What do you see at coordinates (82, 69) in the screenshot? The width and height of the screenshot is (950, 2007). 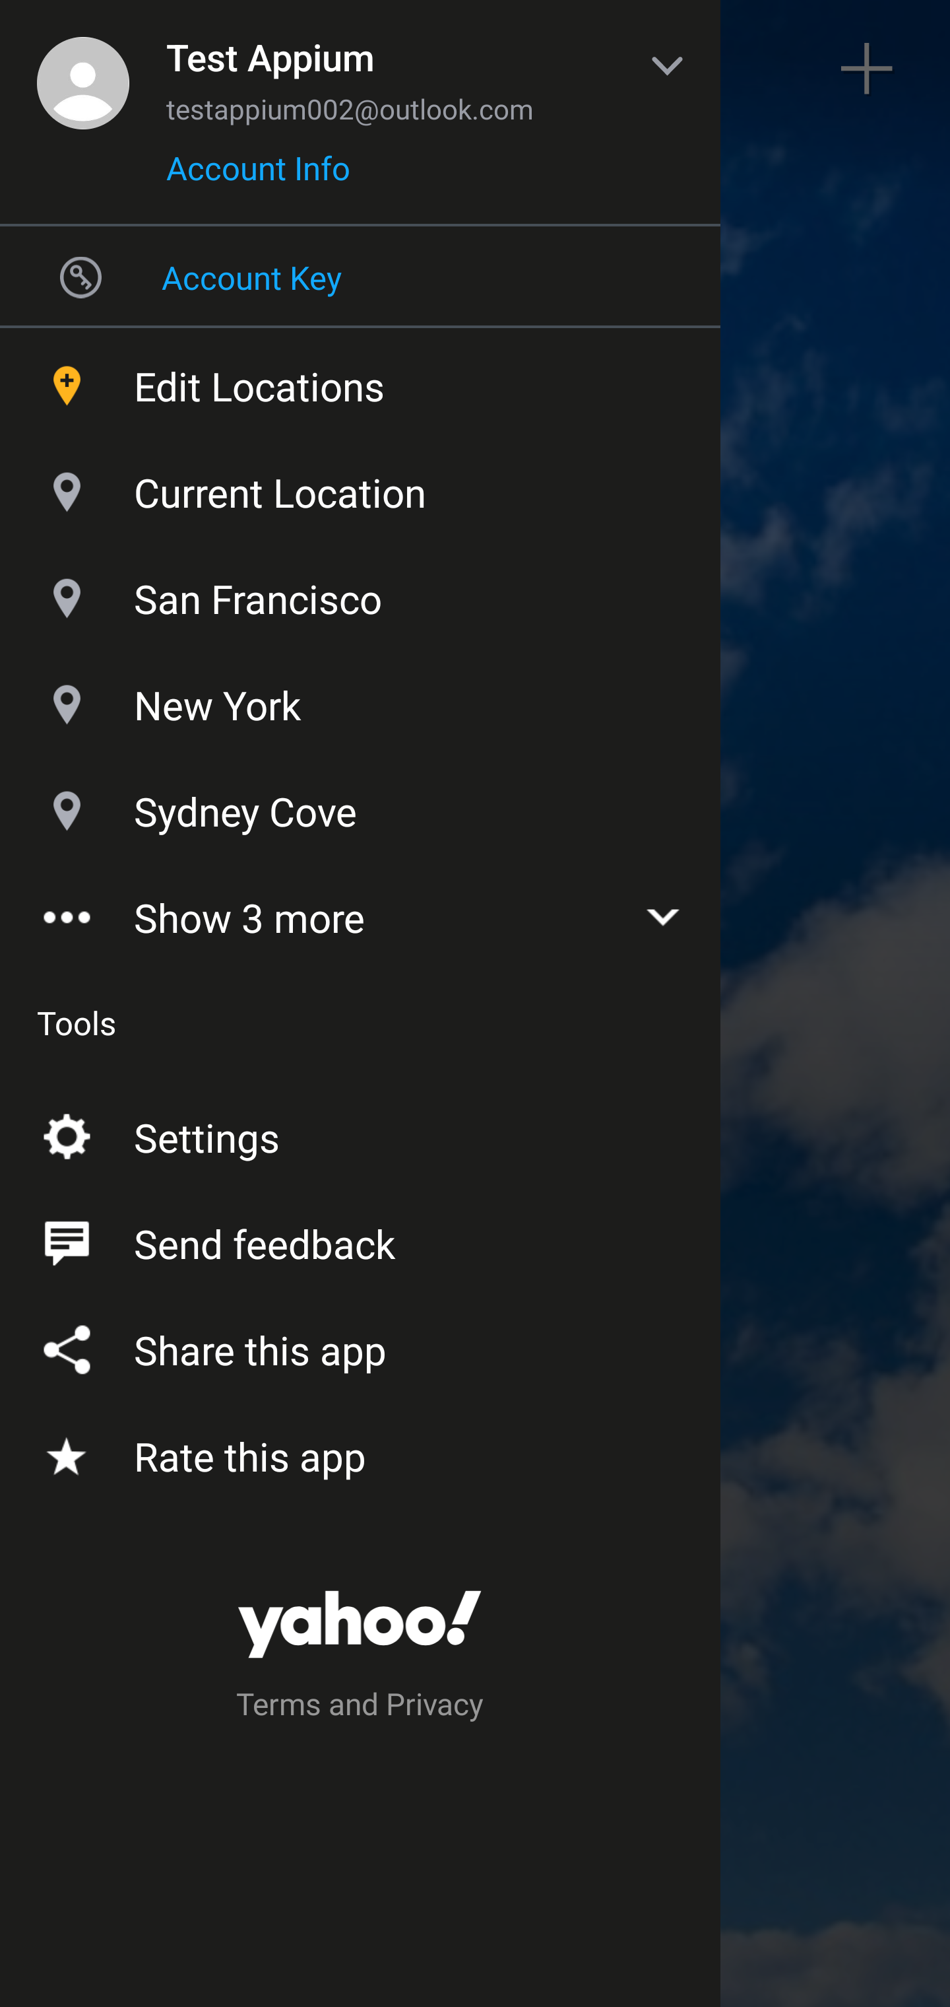 I see `Sidebar` at bounding box center [82, 69].